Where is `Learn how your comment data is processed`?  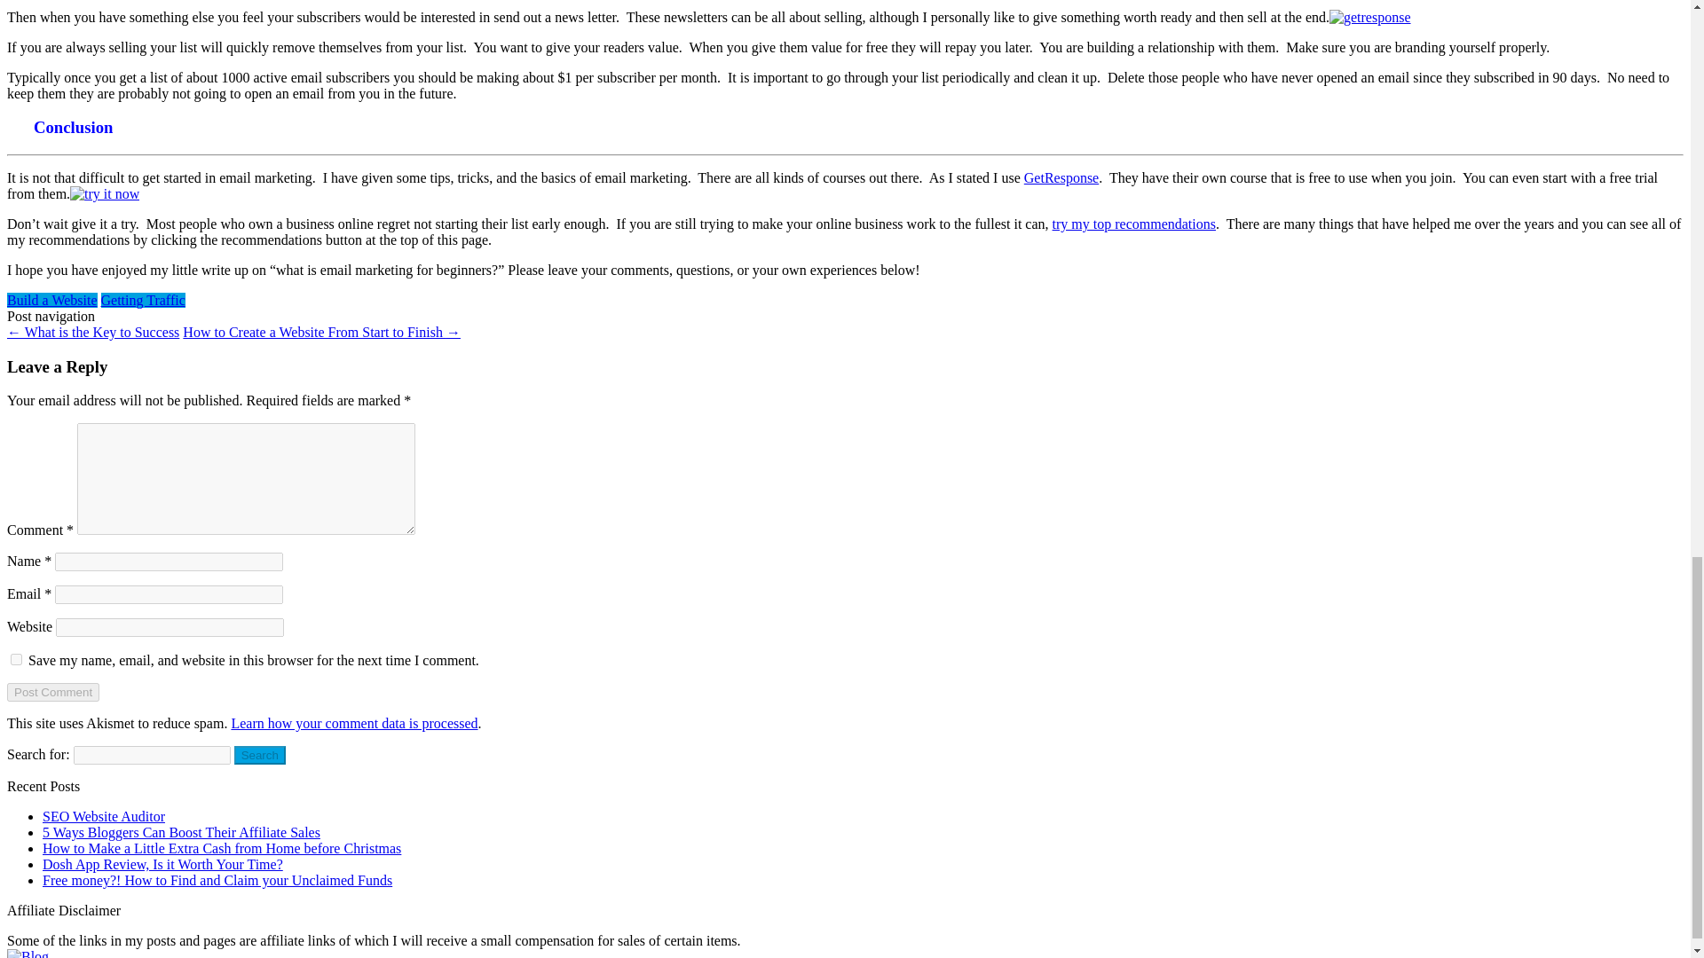 Learn how your comment data is processed is located at coordinates (353, 723).